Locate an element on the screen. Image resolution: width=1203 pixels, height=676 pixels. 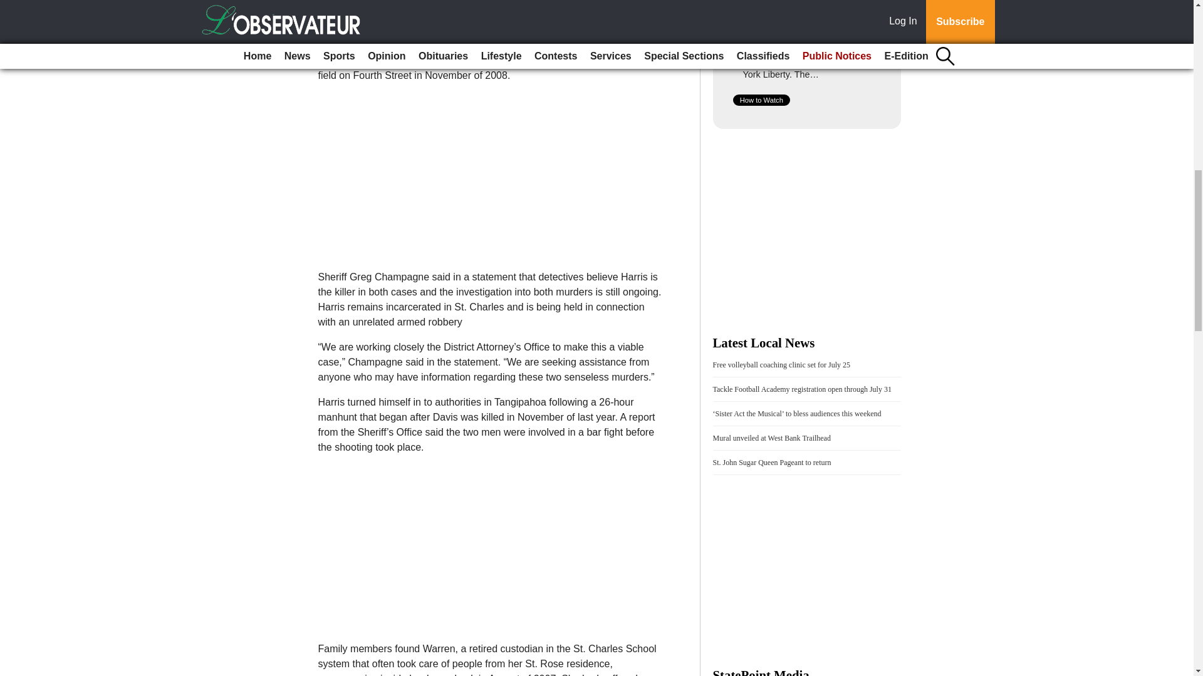
How to Watch is located at coordinates (761, 100).